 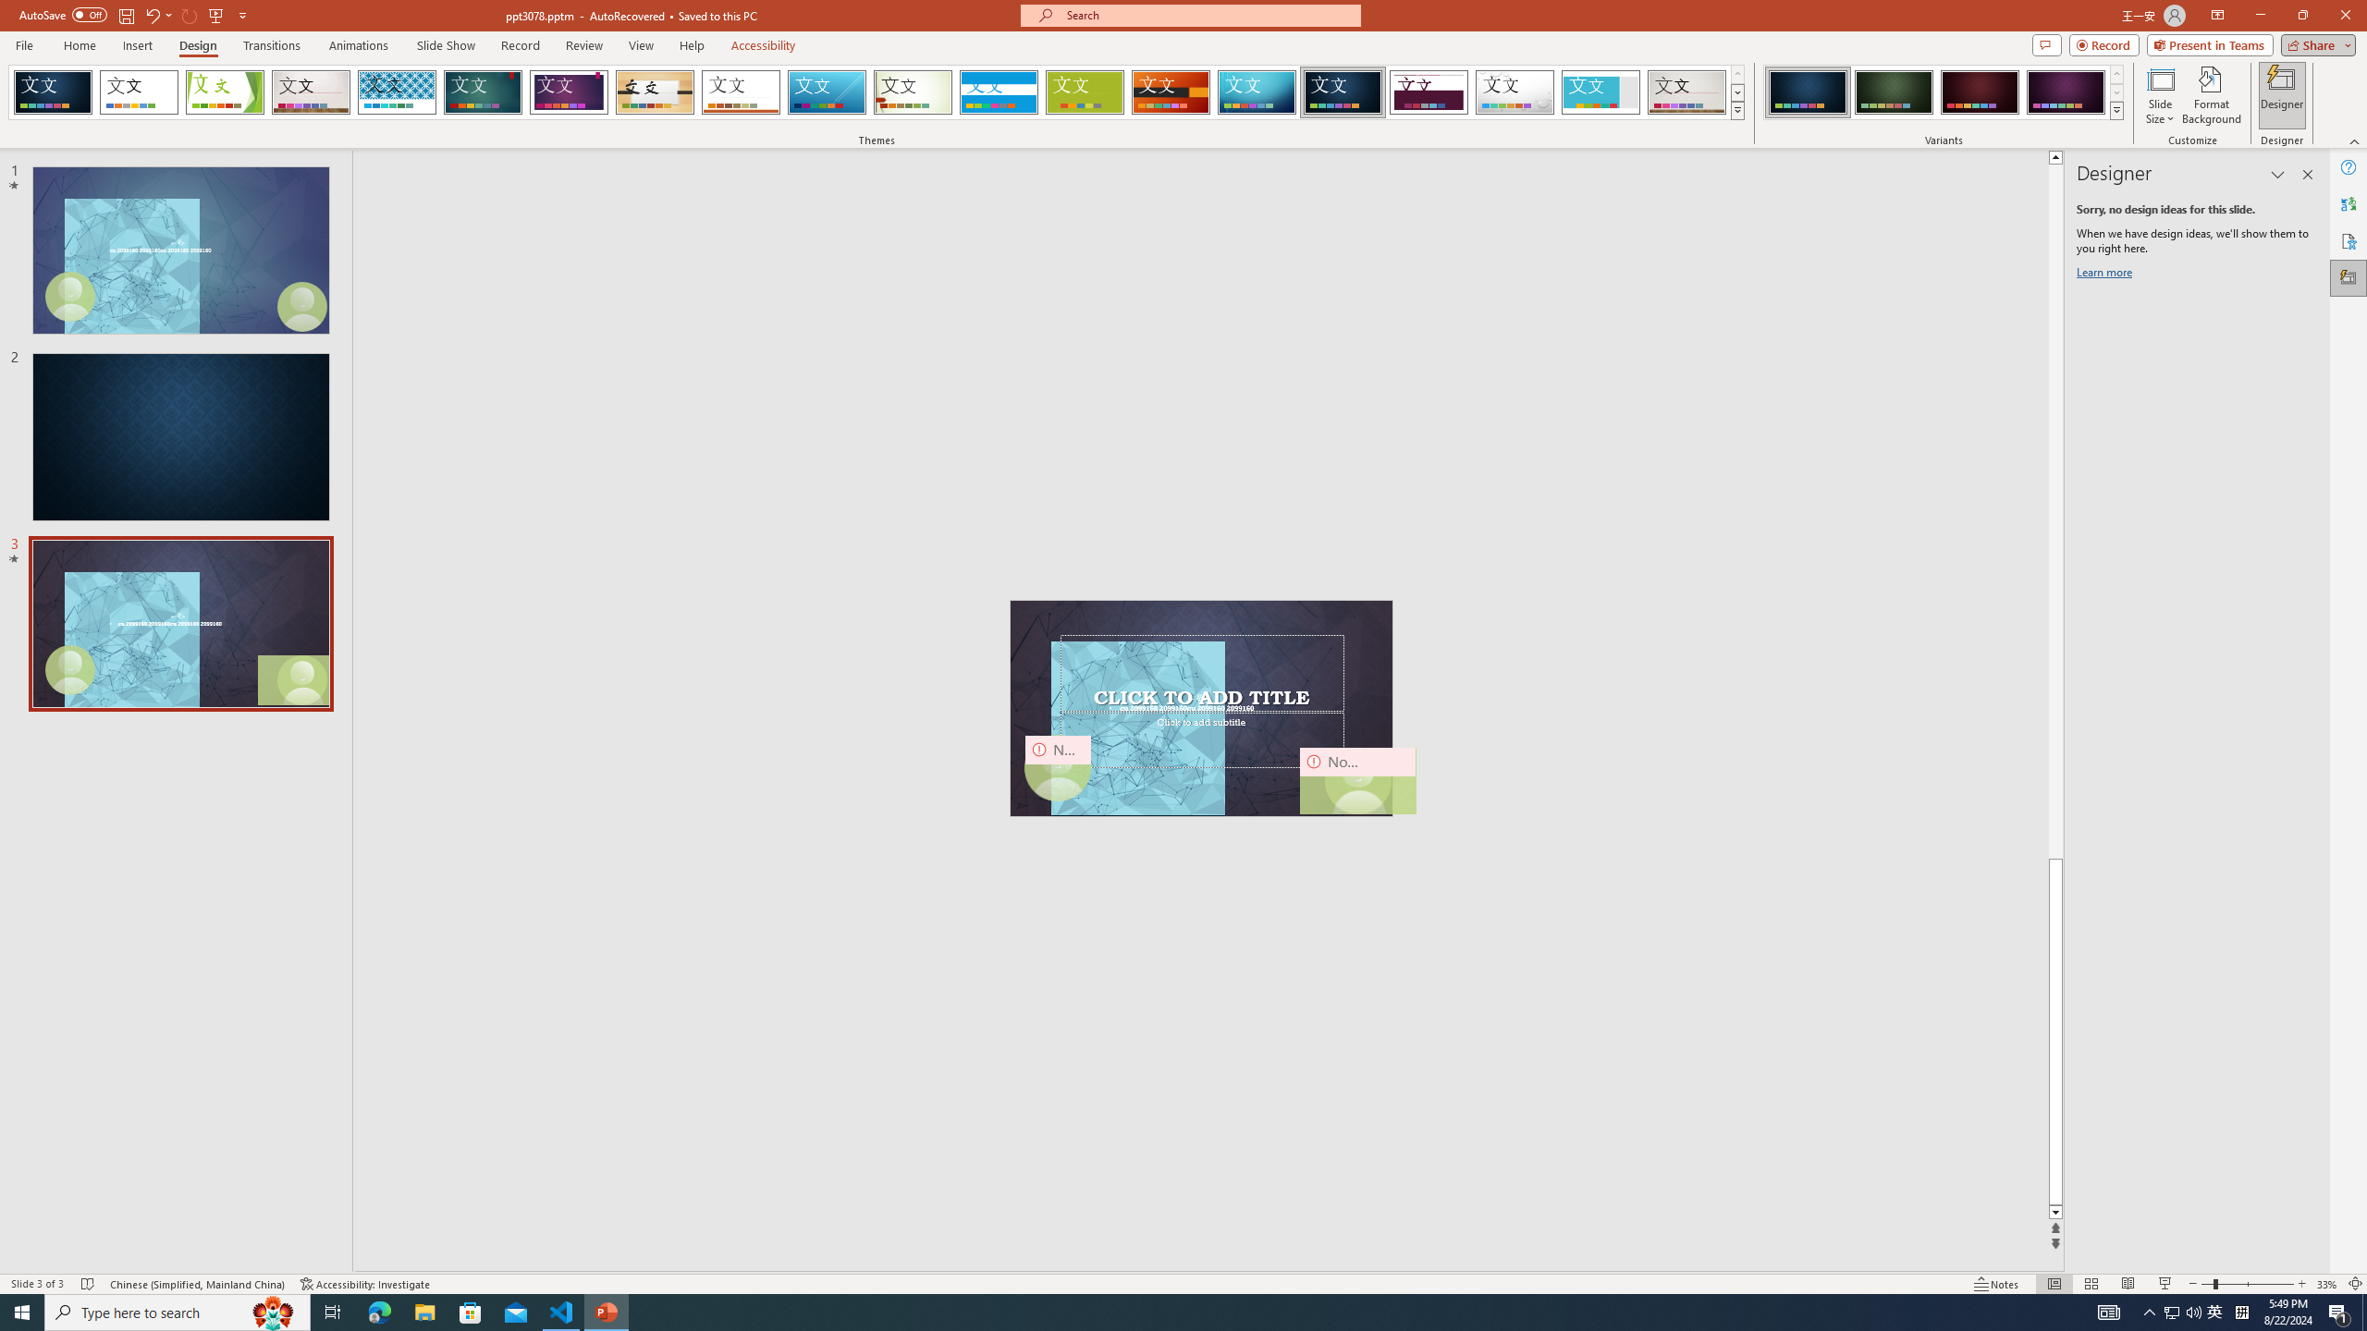 What do you see at coordinates (1980, 92) in the screenshot?
I see `Damask Variant 3` at bounding box center [1980, 92].